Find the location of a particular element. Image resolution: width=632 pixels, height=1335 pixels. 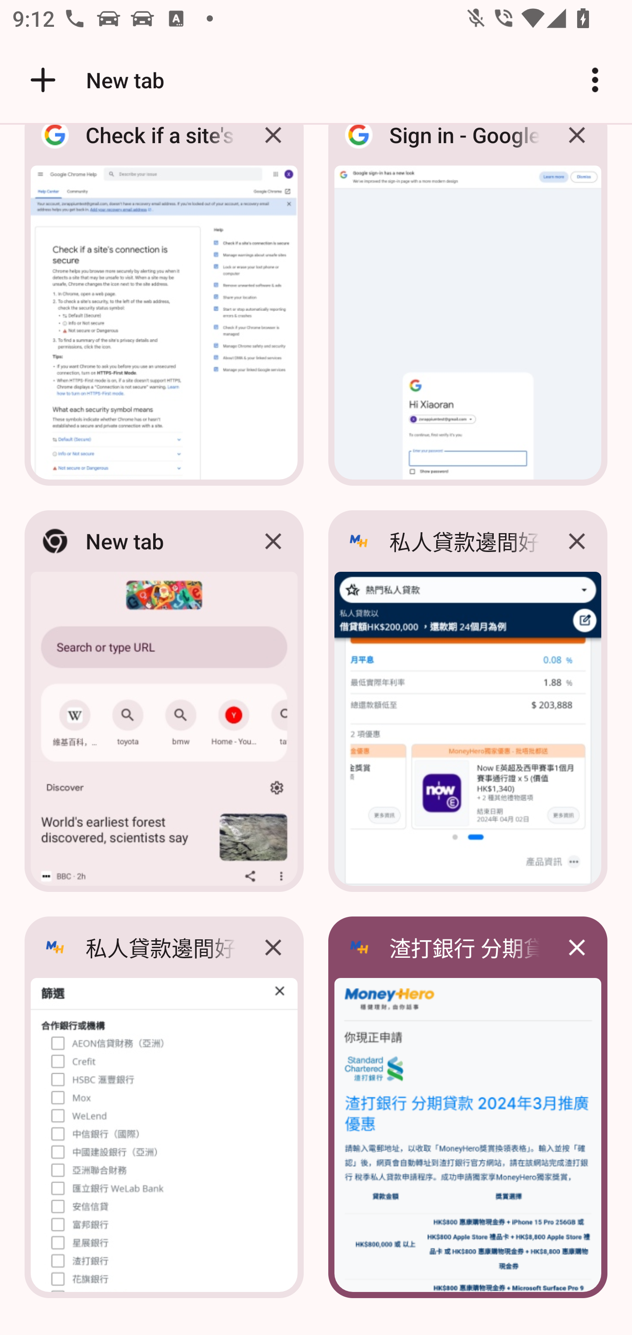

Open the home page is located at coordinates (37, 80).